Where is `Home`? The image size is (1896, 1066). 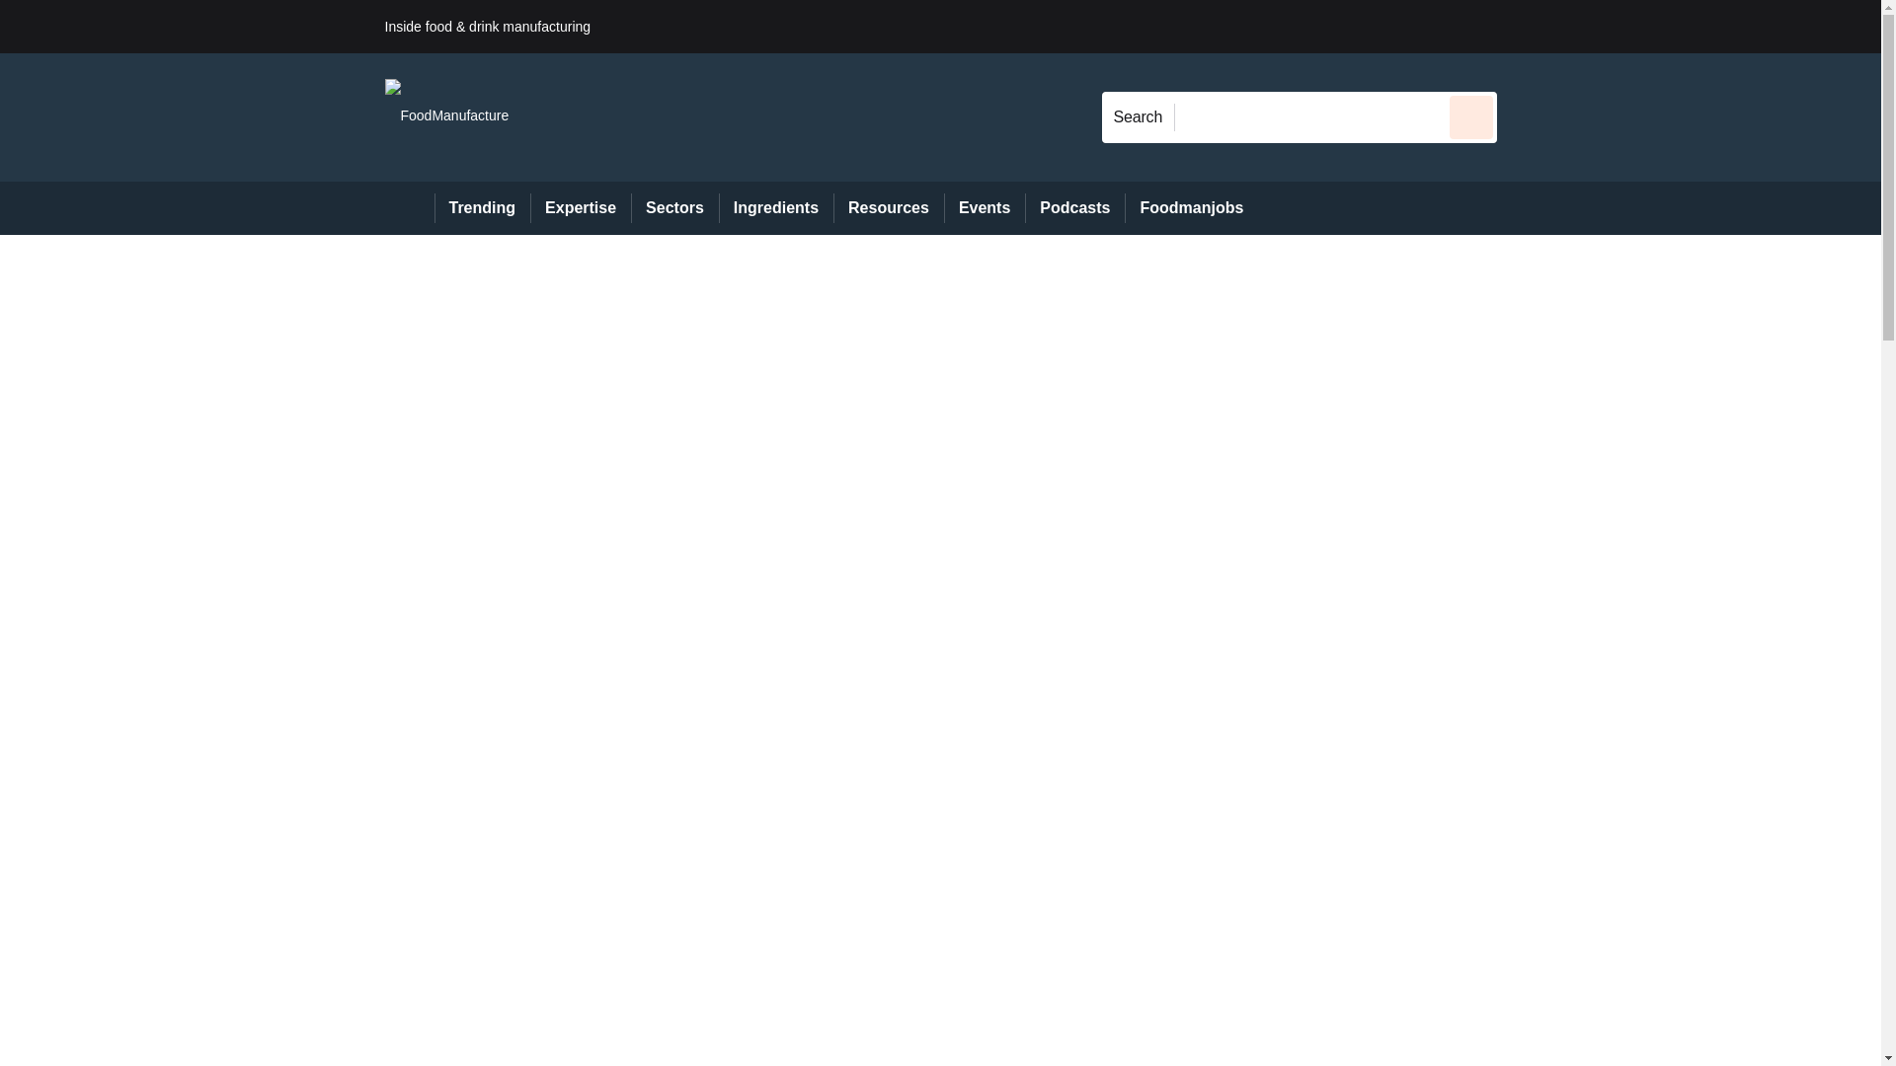
Home is located at coordinates (409, 207).